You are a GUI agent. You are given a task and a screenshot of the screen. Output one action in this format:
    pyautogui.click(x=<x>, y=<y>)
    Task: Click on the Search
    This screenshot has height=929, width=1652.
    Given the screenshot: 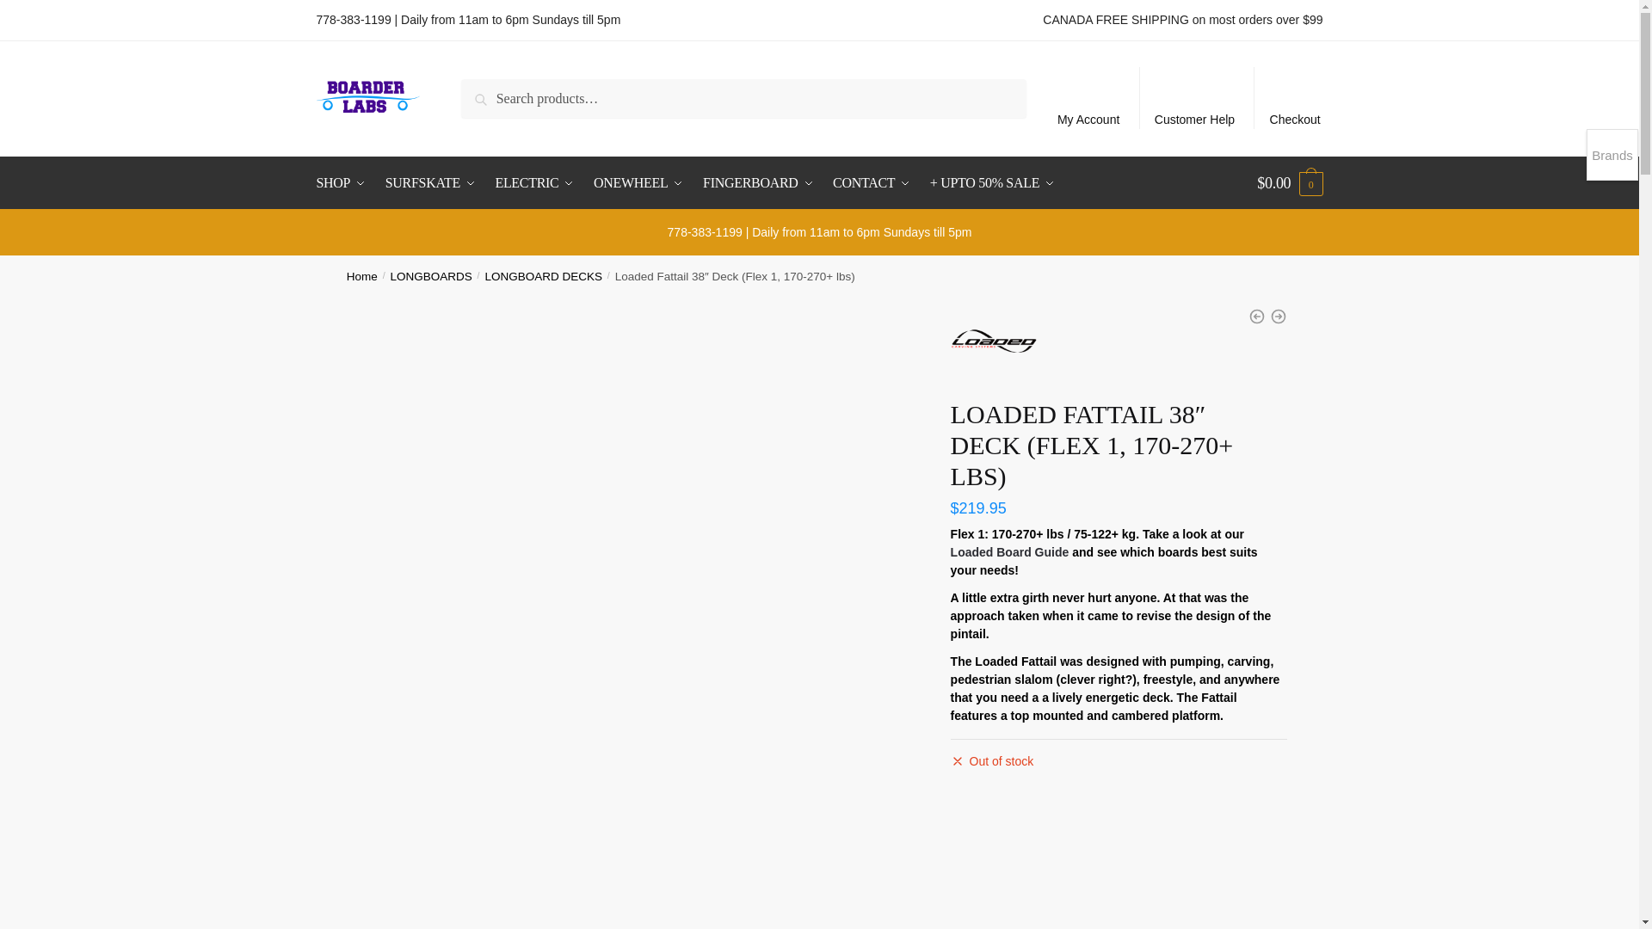 What is the action you would take?
    pyautogui.click(x=484, y=90)
    